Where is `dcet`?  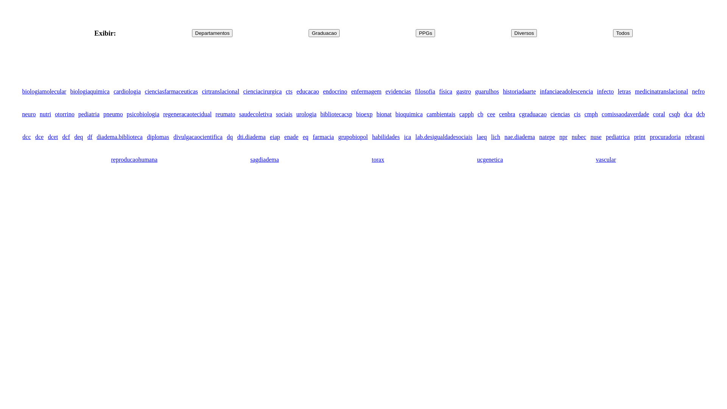
dcet is located at coordinates (53, 137).